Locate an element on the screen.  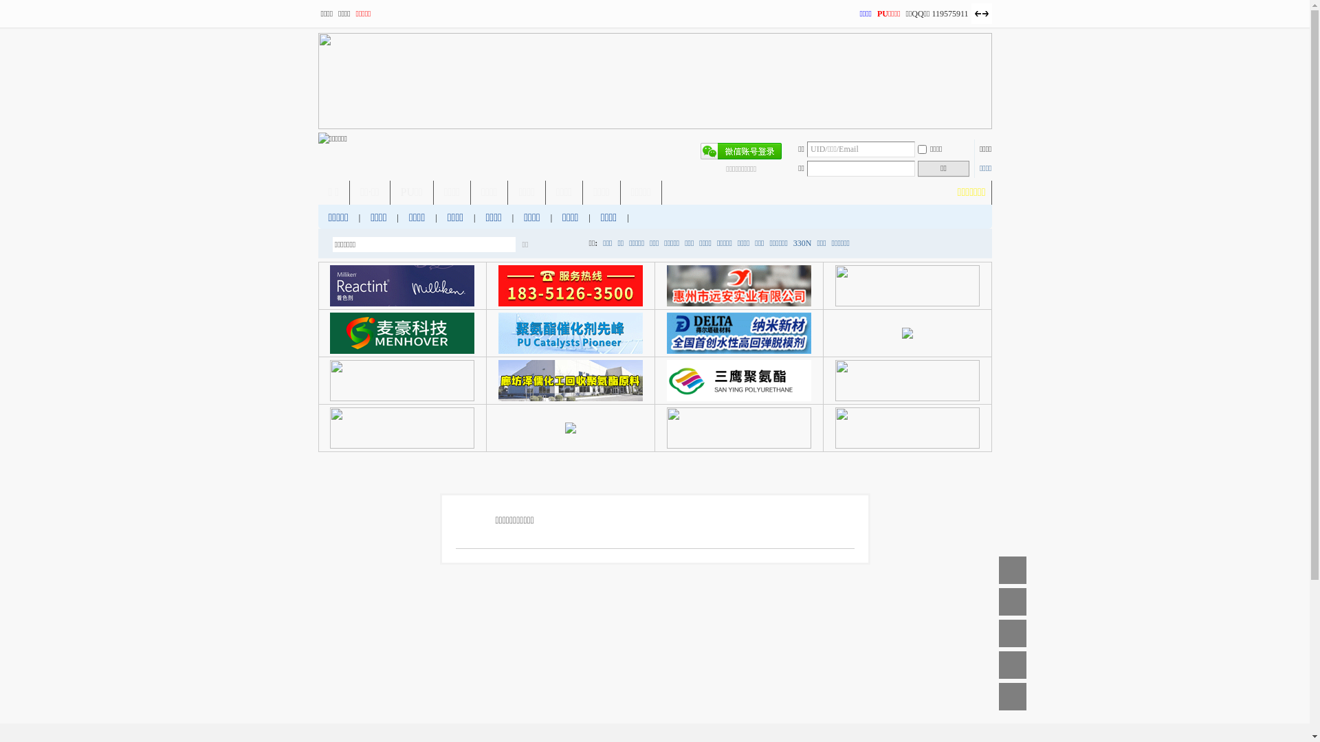
QR Code is located at coordinates (1012, 665).